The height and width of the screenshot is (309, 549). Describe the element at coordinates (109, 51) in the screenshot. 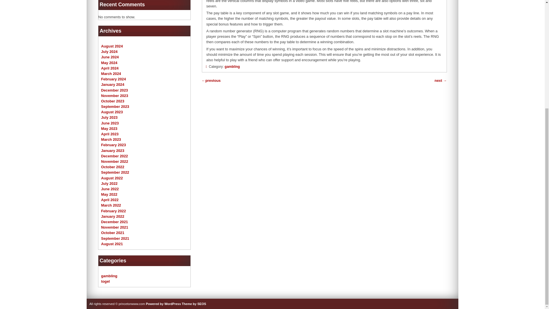

I see `July 2024` at that location.